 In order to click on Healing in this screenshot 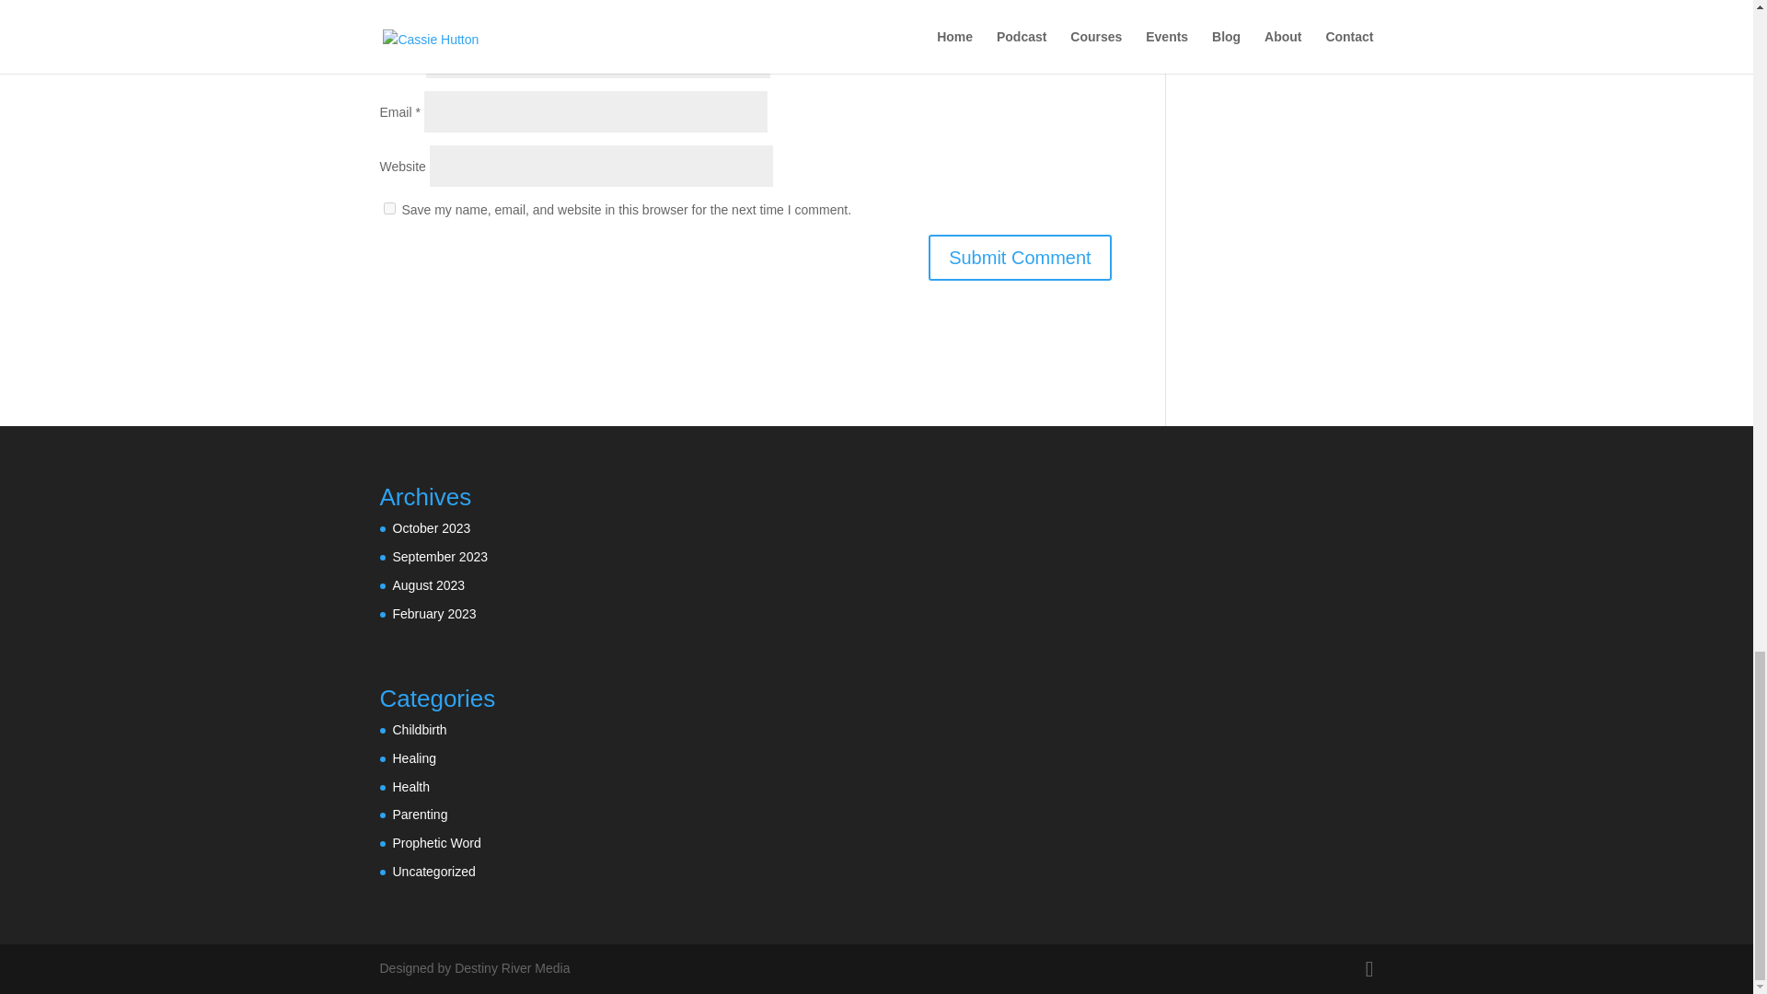, I will do `click(413, 758)`.